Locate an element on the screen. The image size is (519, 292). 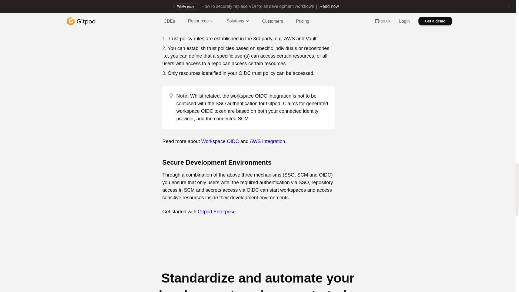
Workspace OIDC is located at coordinates (220, 141).